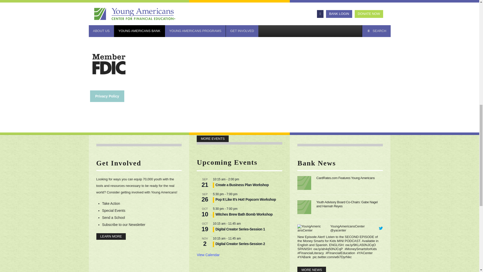  Describe the element at coordinates (208, 255) in the screenshot. I see `View more events.` at that location.